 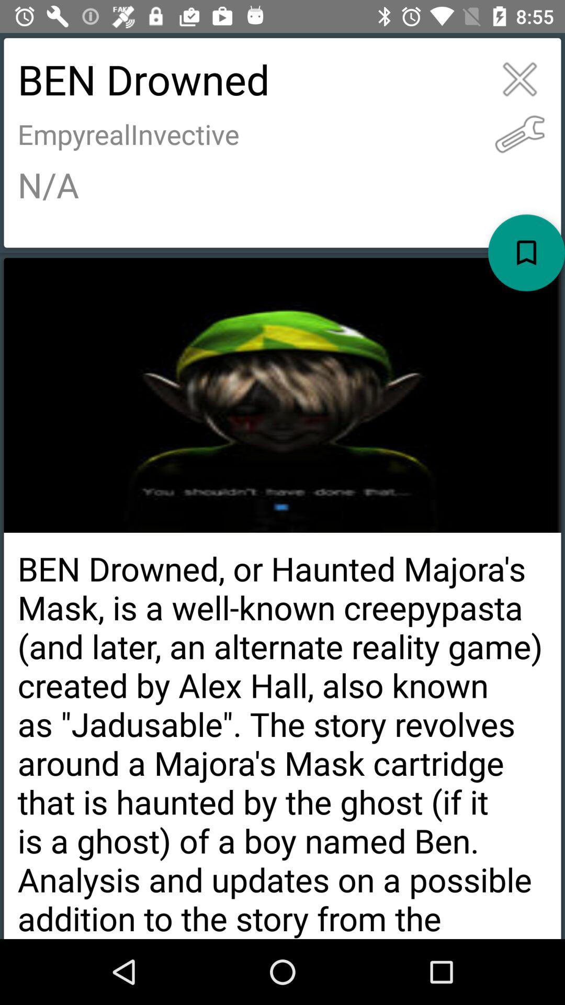 I want to click on select the item to the right of ben drowned item, so click(x=520, y=79).